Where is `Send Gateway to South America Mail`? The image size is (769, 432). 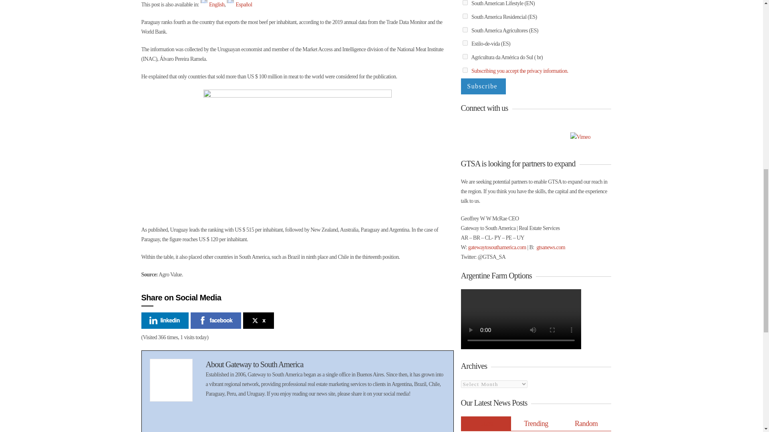 Send Gateway to South America Mail is located at coordinates (220, 417).